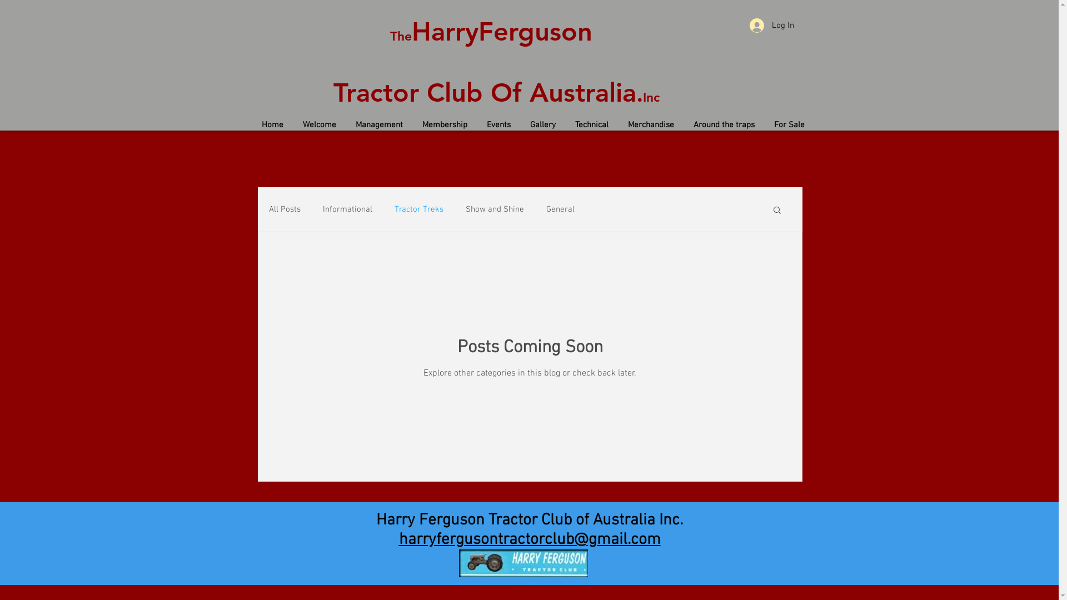 The image size is (1067, 600). I want to click on For Sale, so click(790, 125).